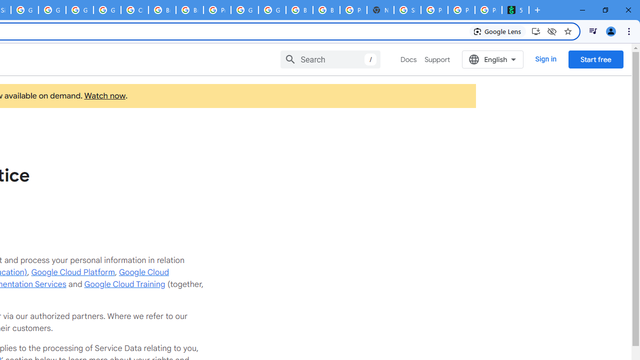 The width and height of the screenshot is (640, 360). What do you see at coordinates (407, 10) in the screenshot?
I see `Sign in - Google Accounts` at bounding box center [407, 10].